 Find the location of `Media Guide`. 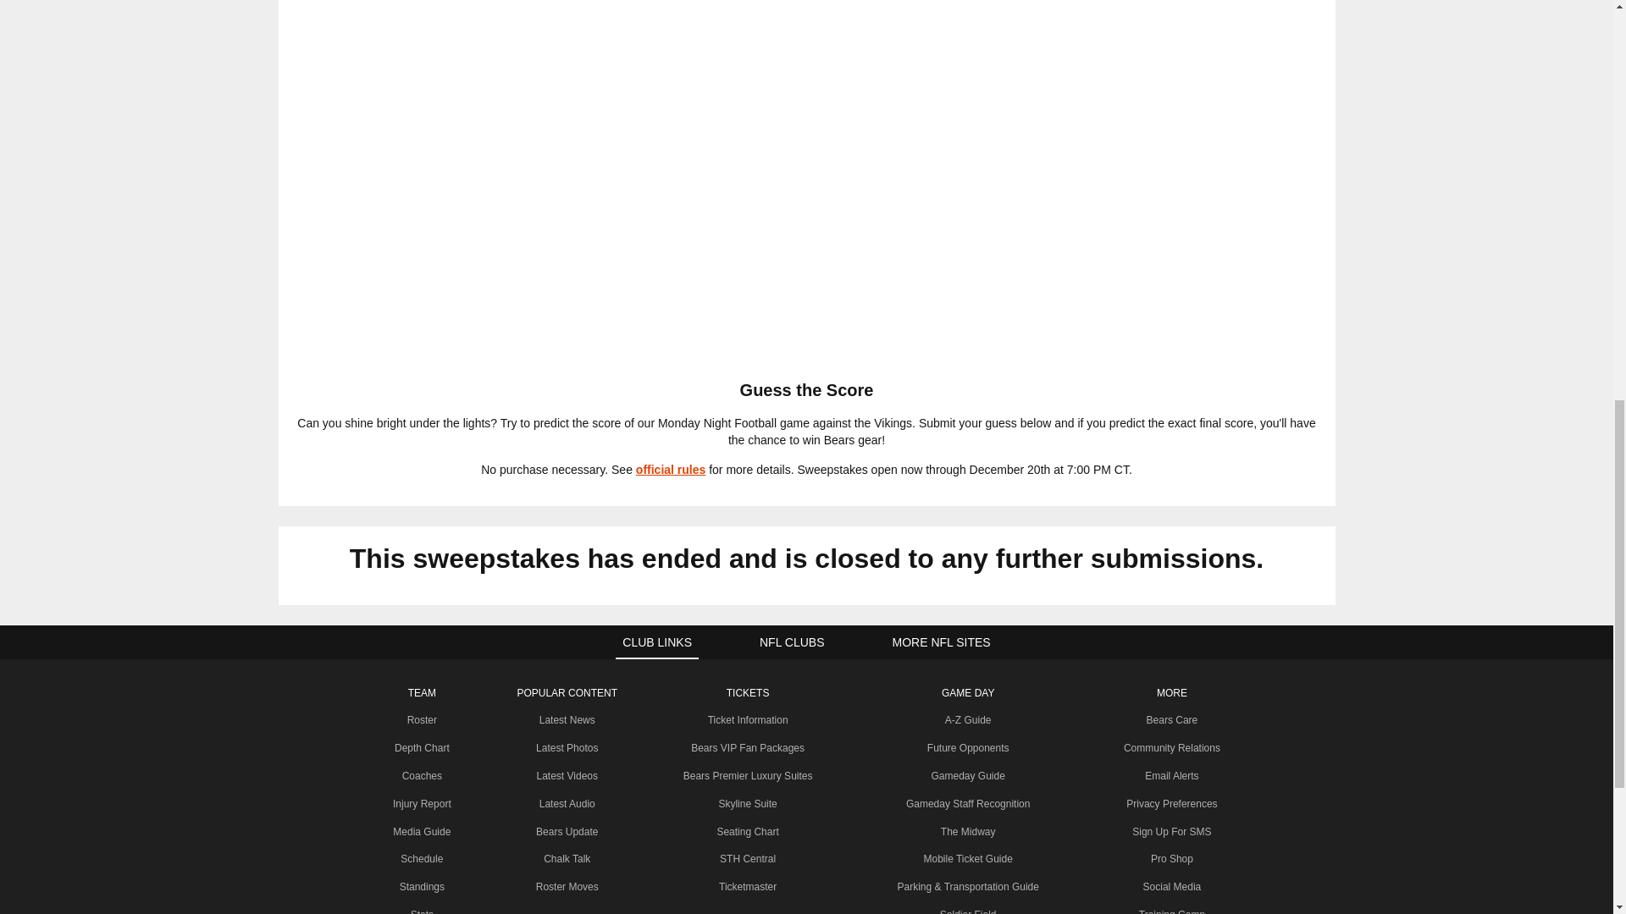

Media Guide is located at coordinates (422, 832).